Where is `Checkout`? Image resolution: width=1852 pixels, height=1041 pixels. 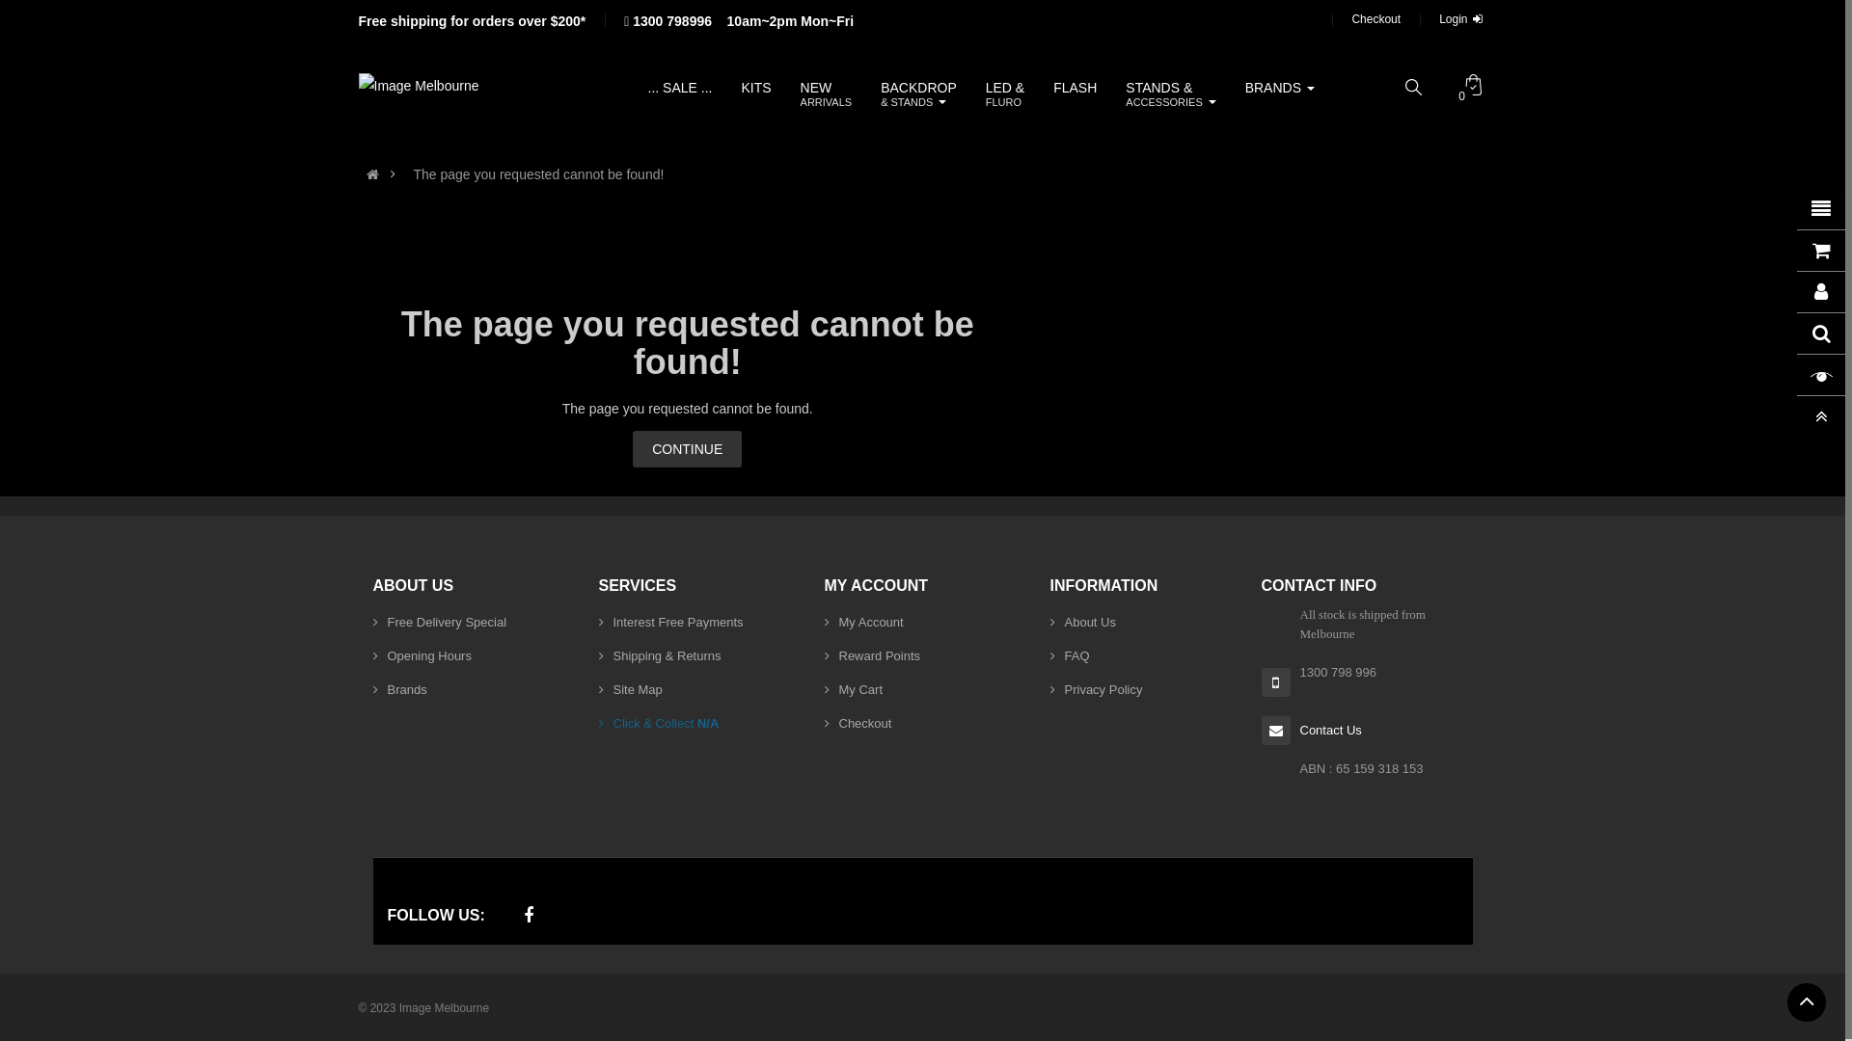 Checkout is located at coordinates (1375, 19).